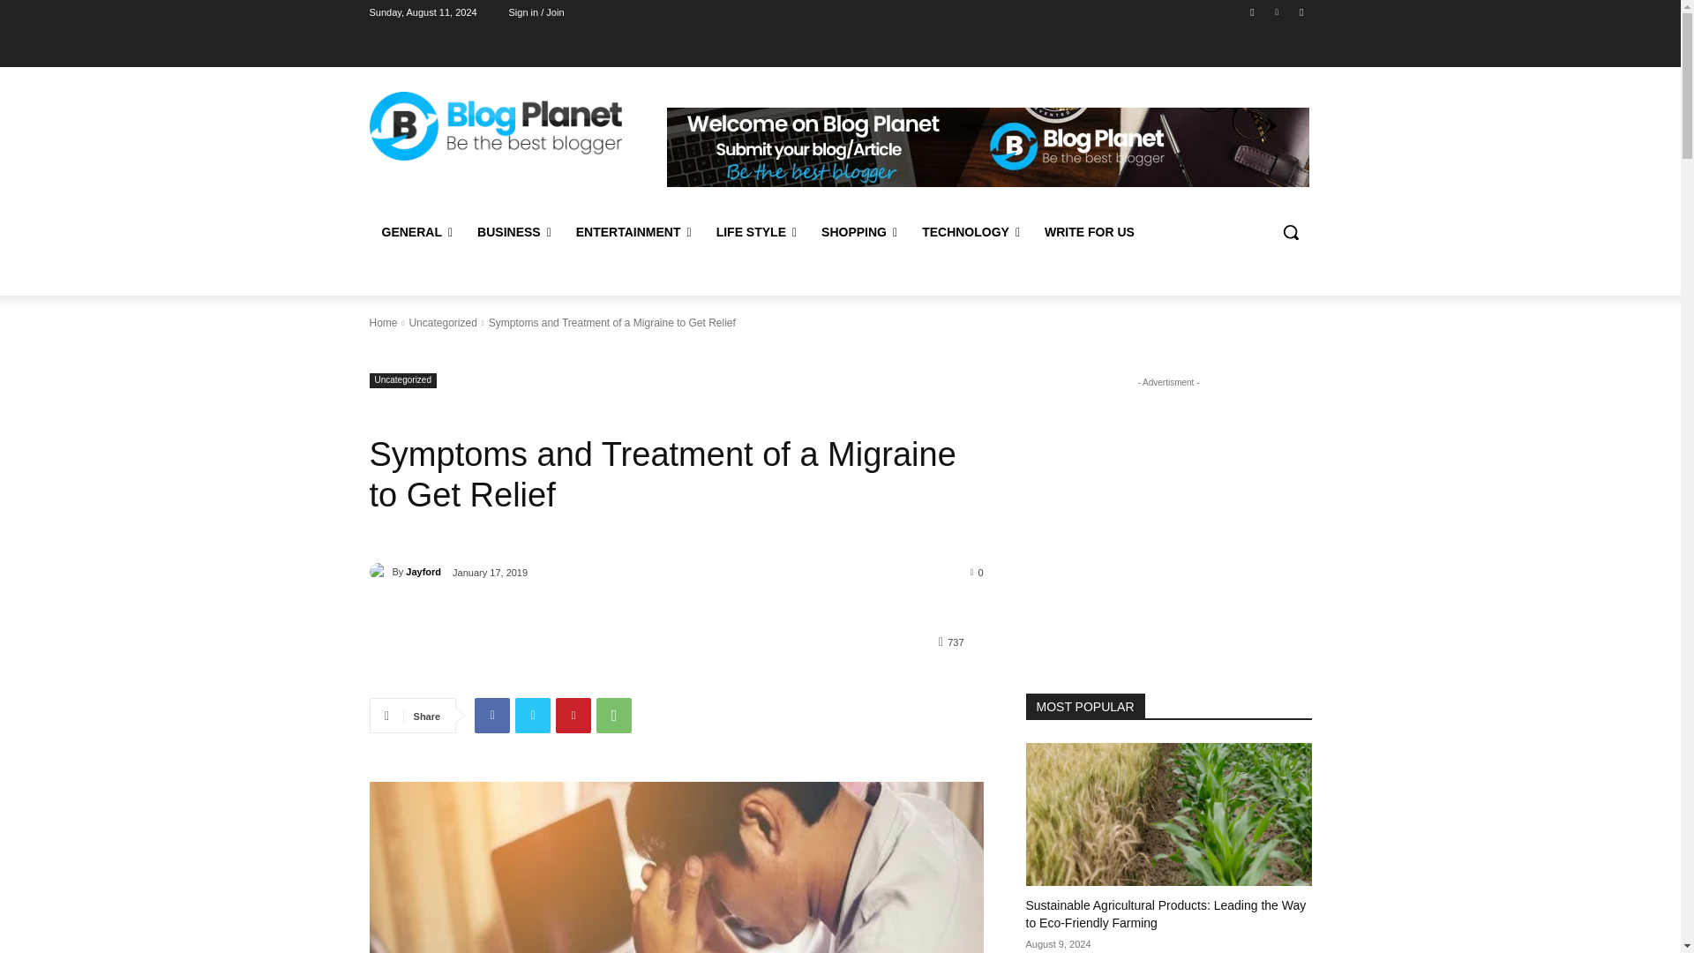 Image resolution: width=1694 pixels, height=953 pixels. Describe the element at coordinates (441, 322) in the screenshot. I see `View all posts in Uncategorized` at that location.